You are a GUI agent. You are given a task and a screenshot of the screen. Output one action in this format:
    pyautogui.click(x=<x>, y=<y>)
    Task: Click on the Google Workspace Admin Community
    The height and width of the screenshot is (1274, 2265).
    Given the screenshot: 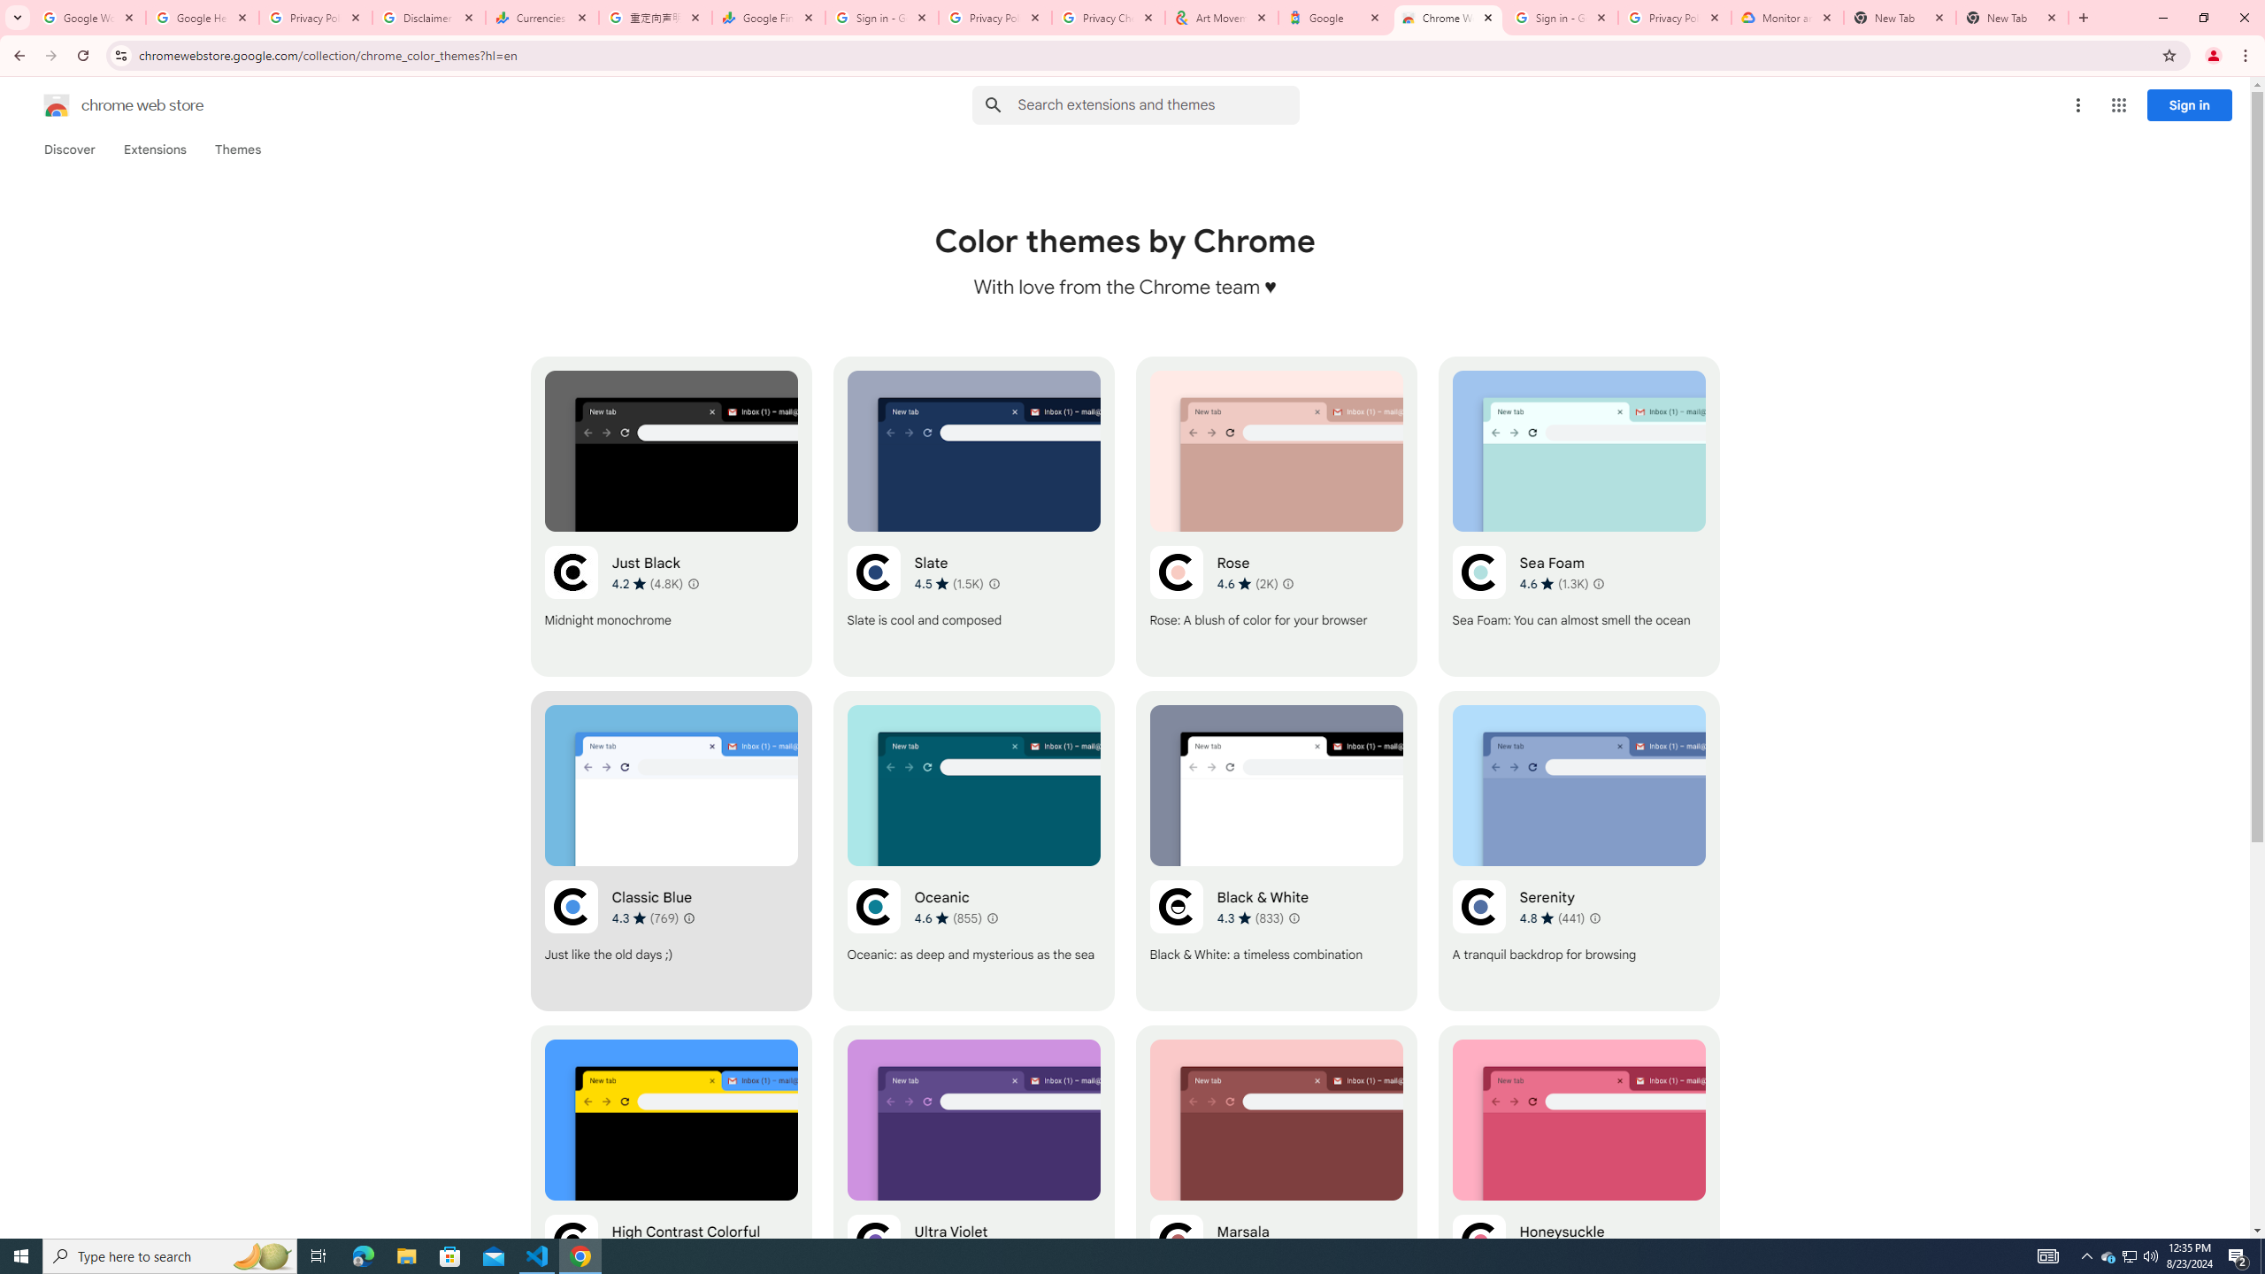 What is the action you would take?
    pyautogui.click(x=89, y=18)
    